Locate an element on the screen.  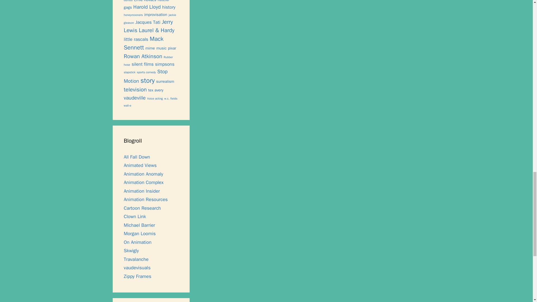
critical, historical, and academic is located at coordinates (143, 182).